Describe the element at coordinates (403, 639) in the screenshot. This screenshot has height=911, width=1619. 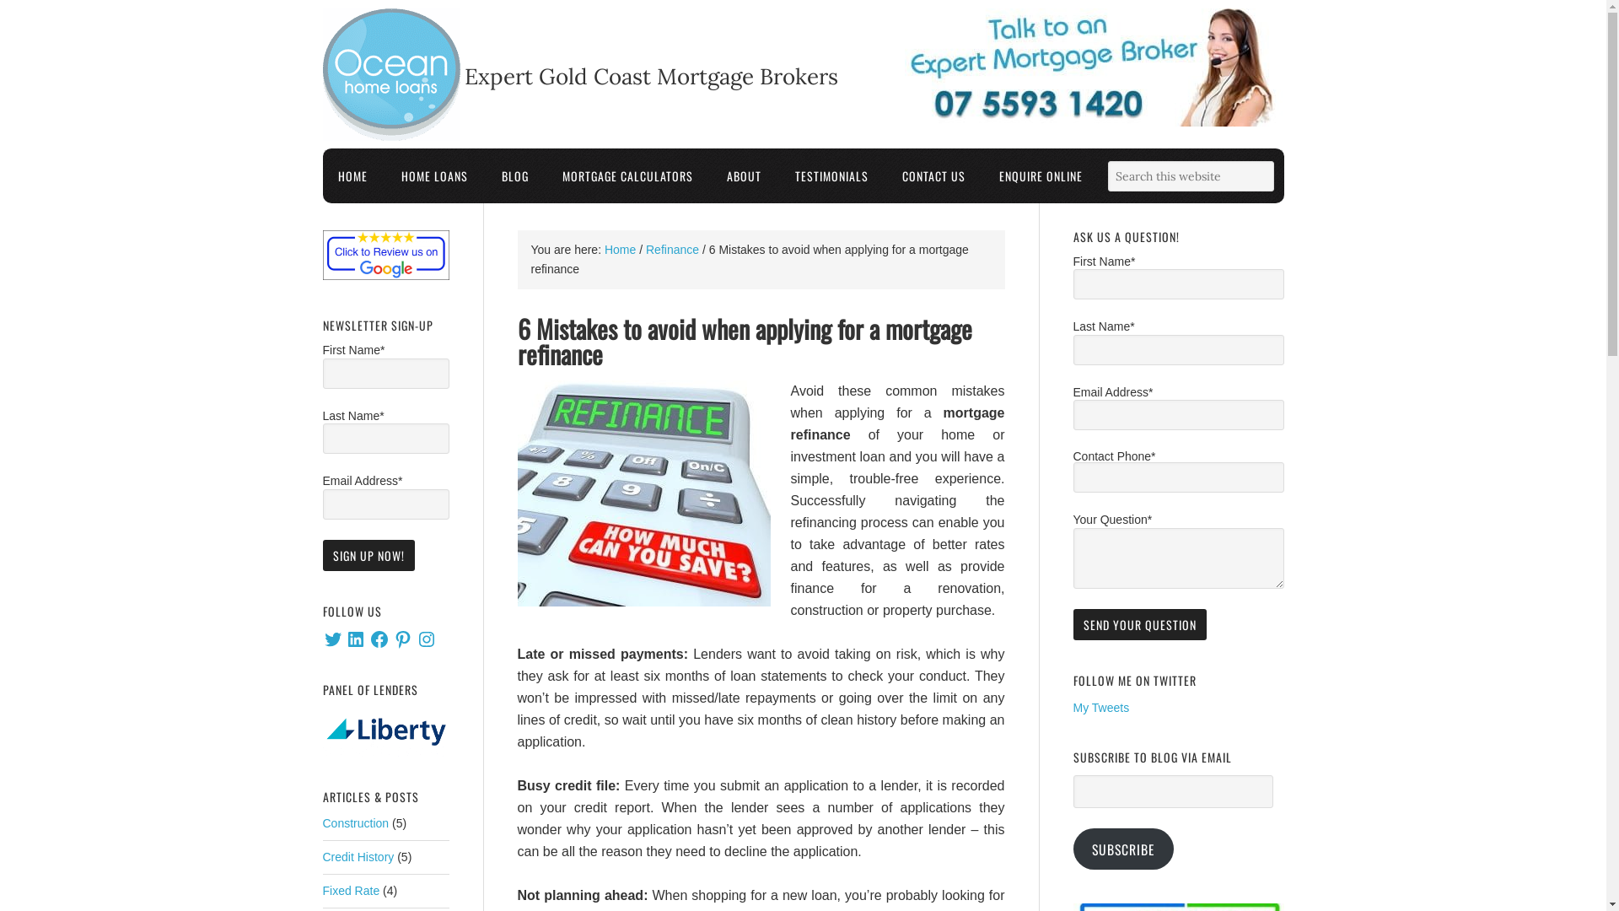
I see `Pinterest` at that location.